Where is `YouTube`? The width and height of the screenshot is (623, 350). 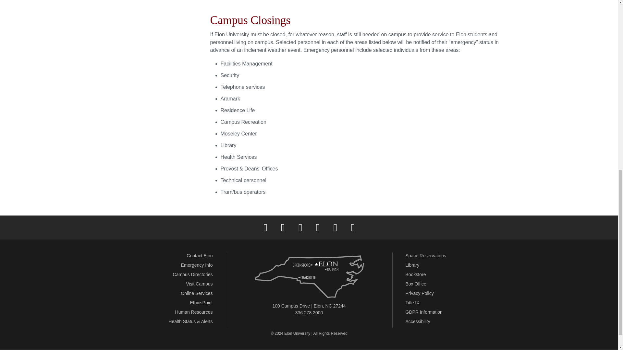
YouTube is located at coordinates (335, 227).